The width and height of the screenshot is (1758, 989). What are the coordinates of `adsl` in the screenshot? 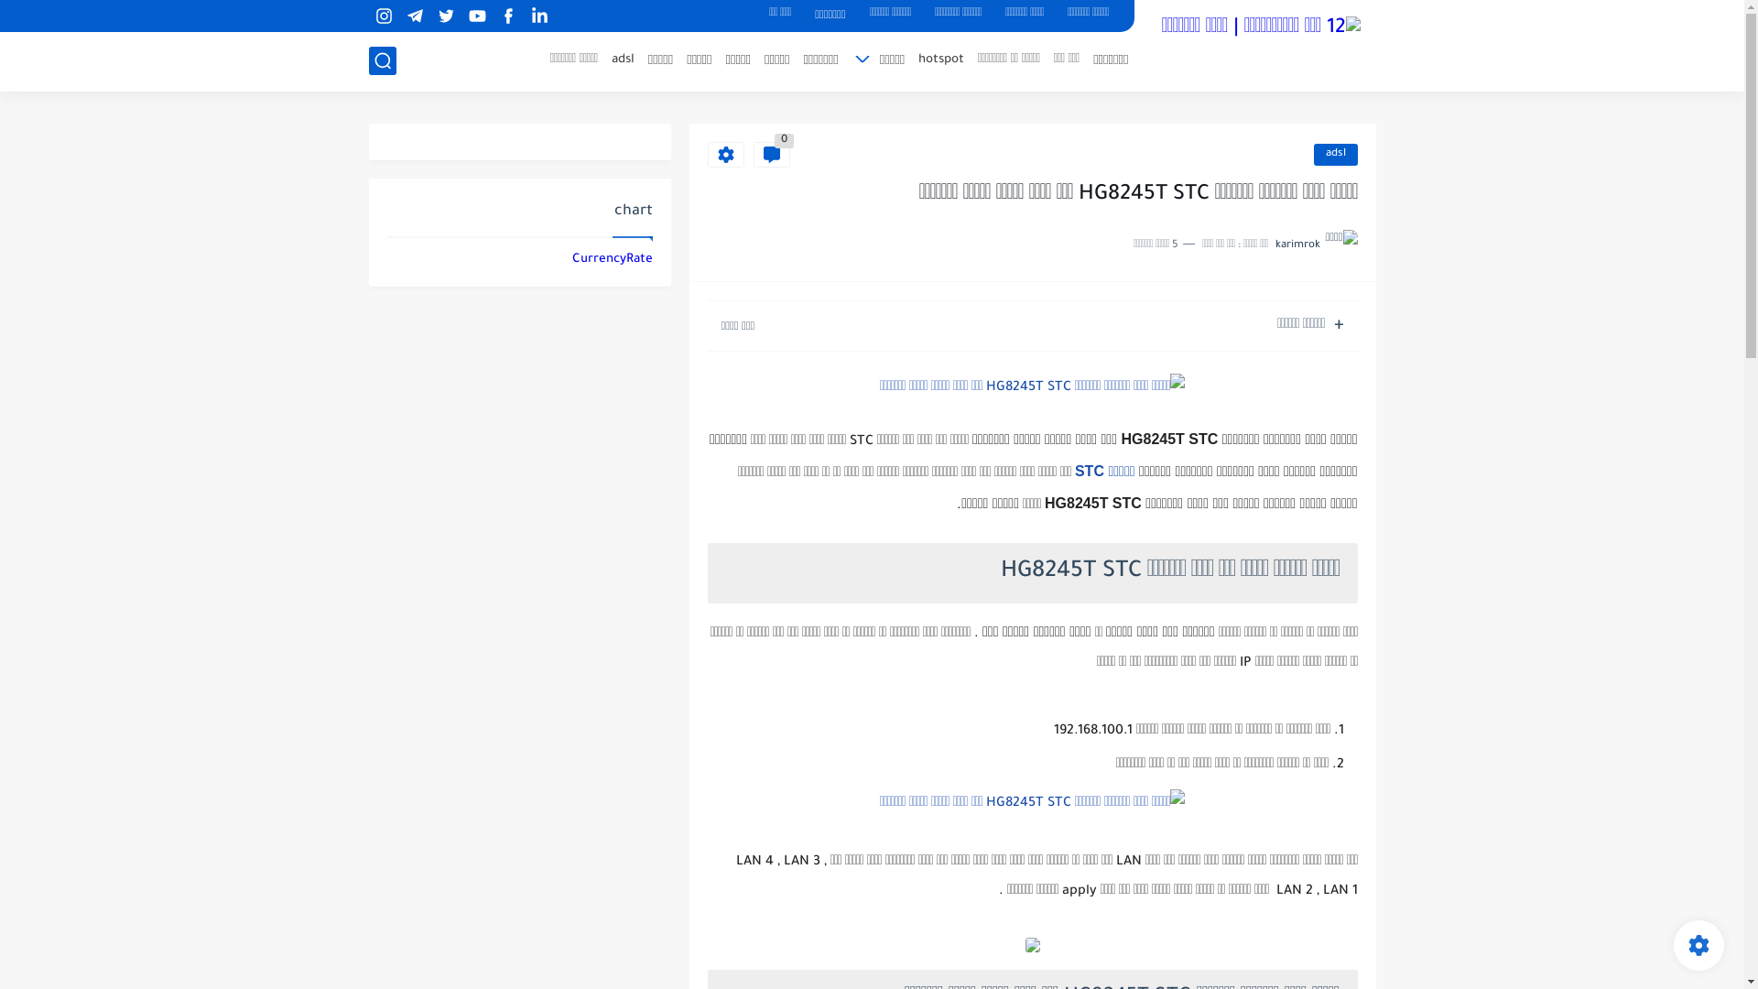 It's located at (1335, 155).